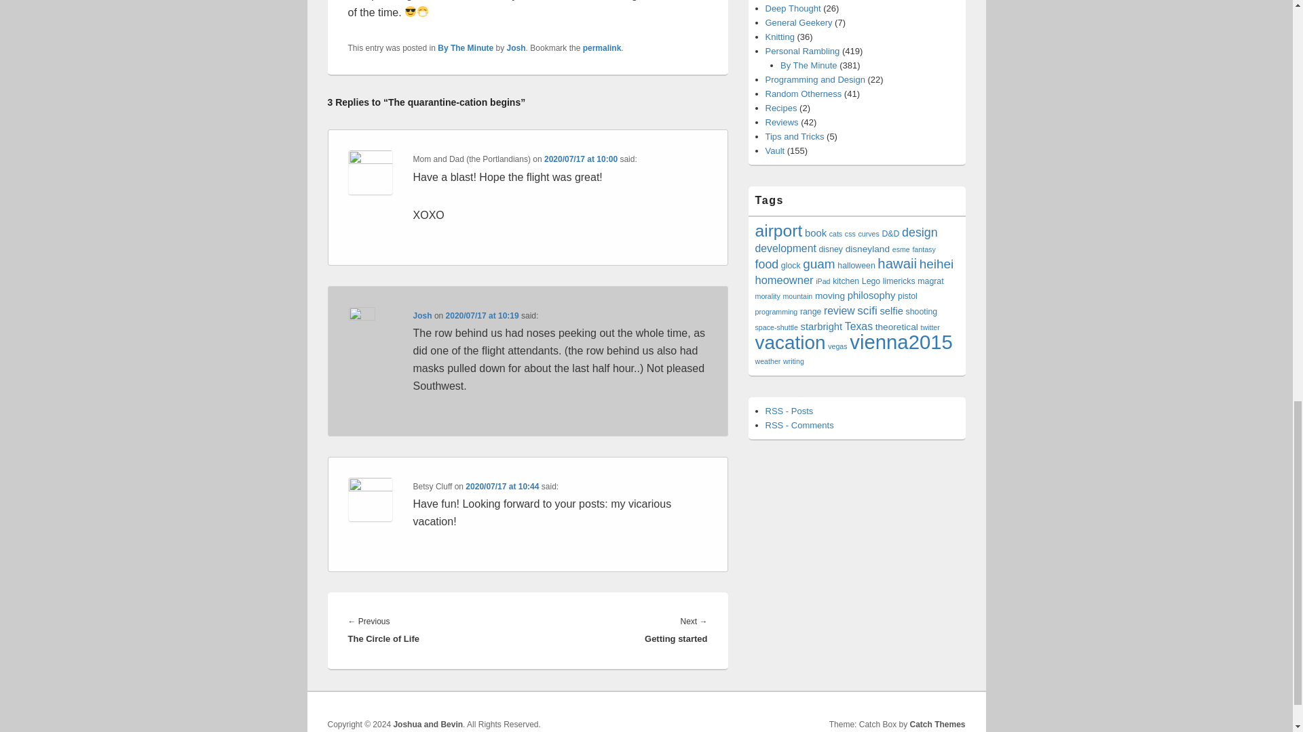 This screenshot has width=1303, height=732. What do you see at coordinates (809, 65) in the screenshot?
I see `By The Minute` at bounding box center [809, 65].